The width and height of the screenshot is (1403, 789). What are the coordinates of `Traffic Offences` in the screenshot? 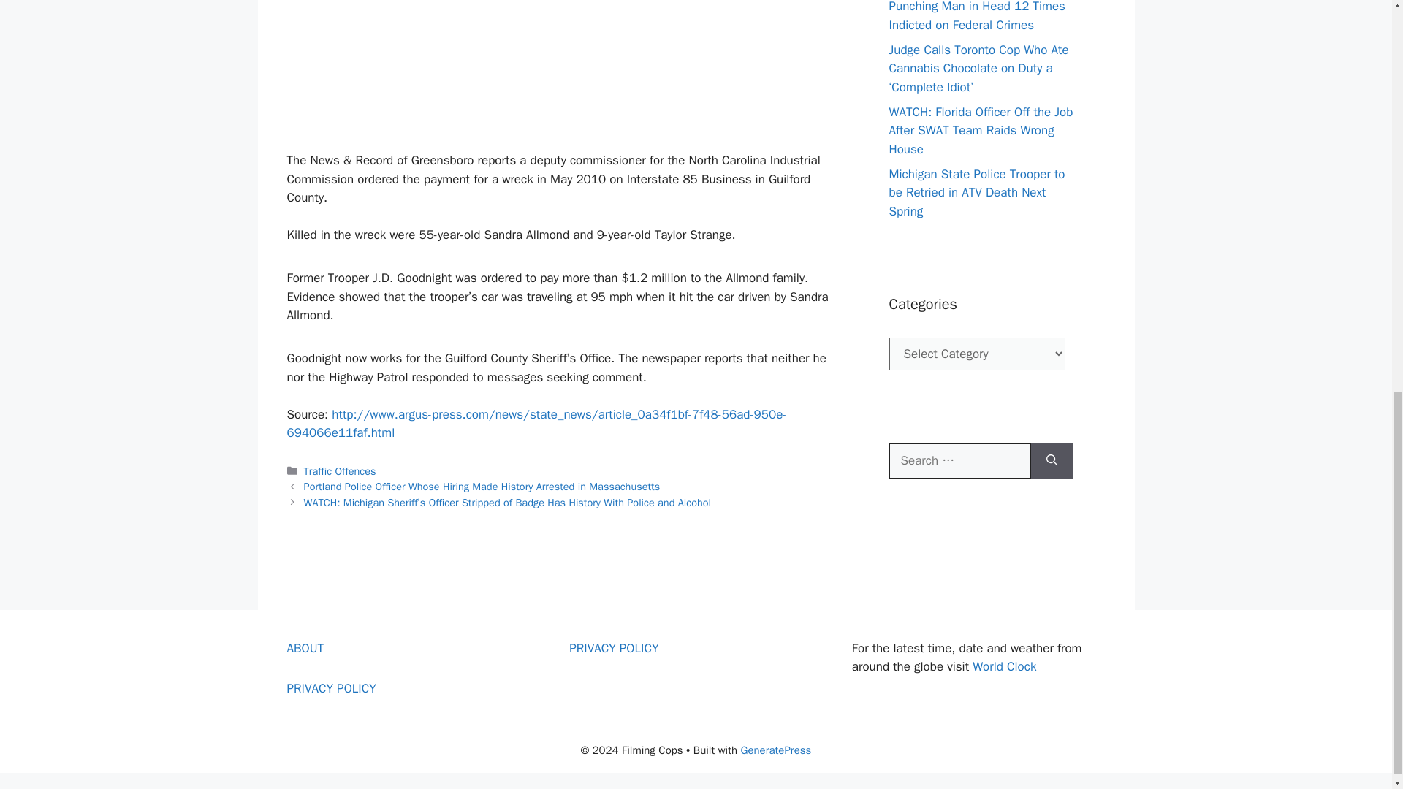 It's located at (340, 471).